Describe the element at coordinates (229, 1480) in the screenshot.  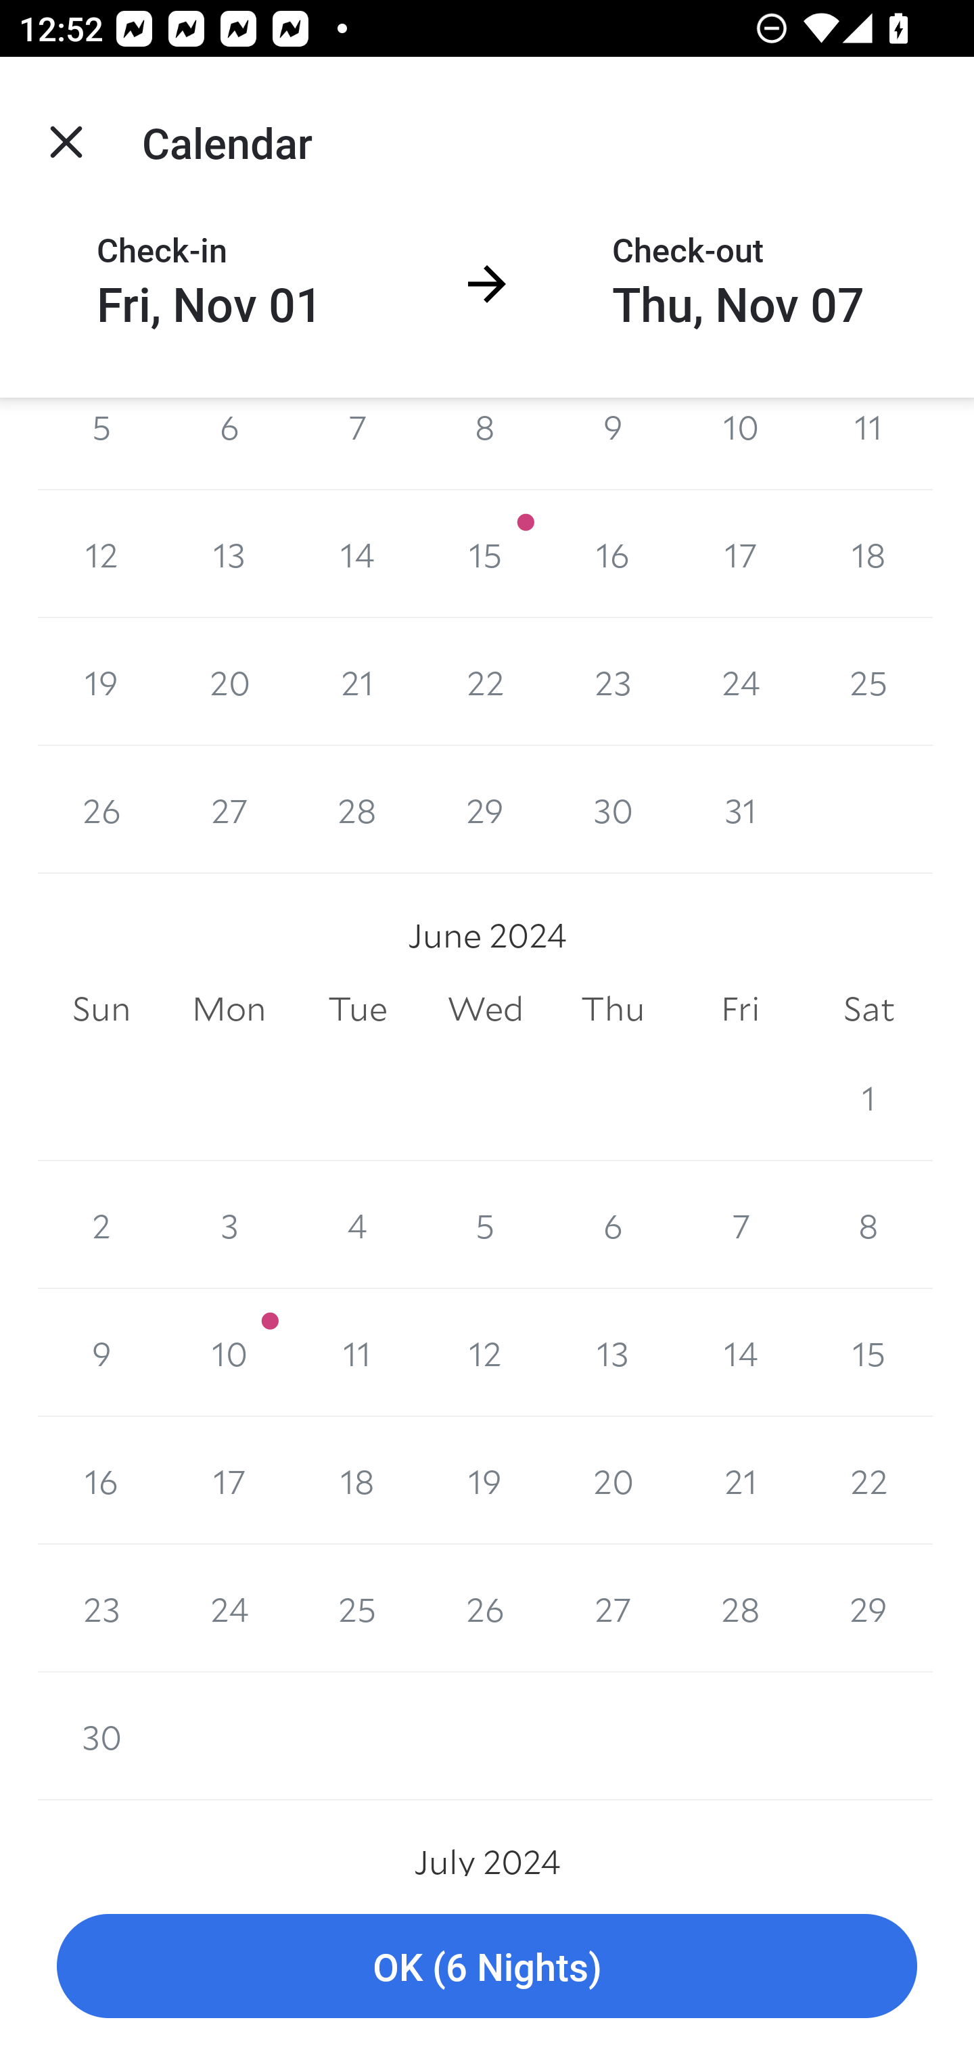
I see `17 17 June 2024` at that location.